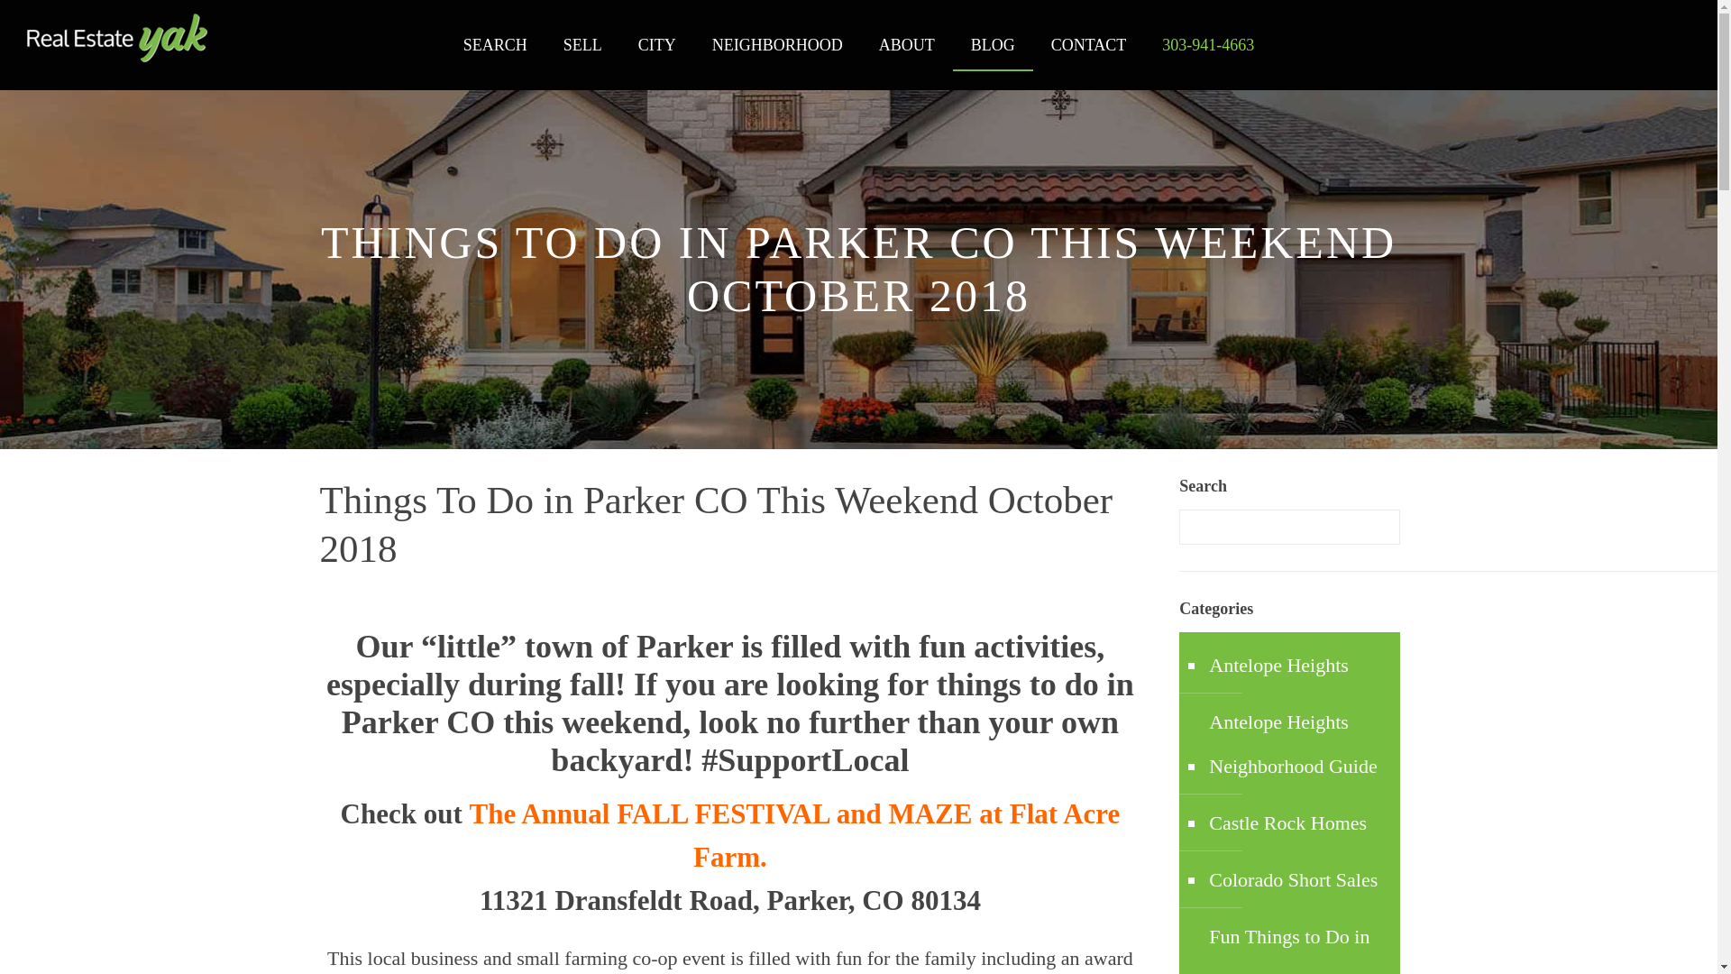  I want to click on ABOUT, so click(907, 45).